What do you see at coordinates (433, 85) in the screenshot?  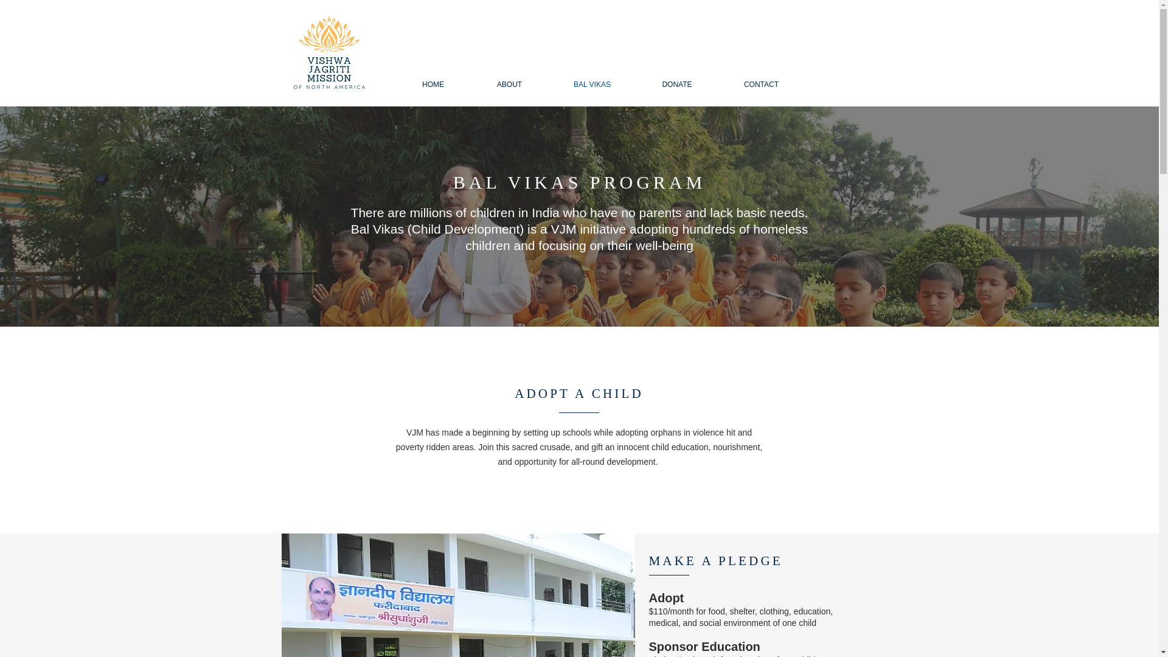 I see `HOME` at bounding box center [433, 85].